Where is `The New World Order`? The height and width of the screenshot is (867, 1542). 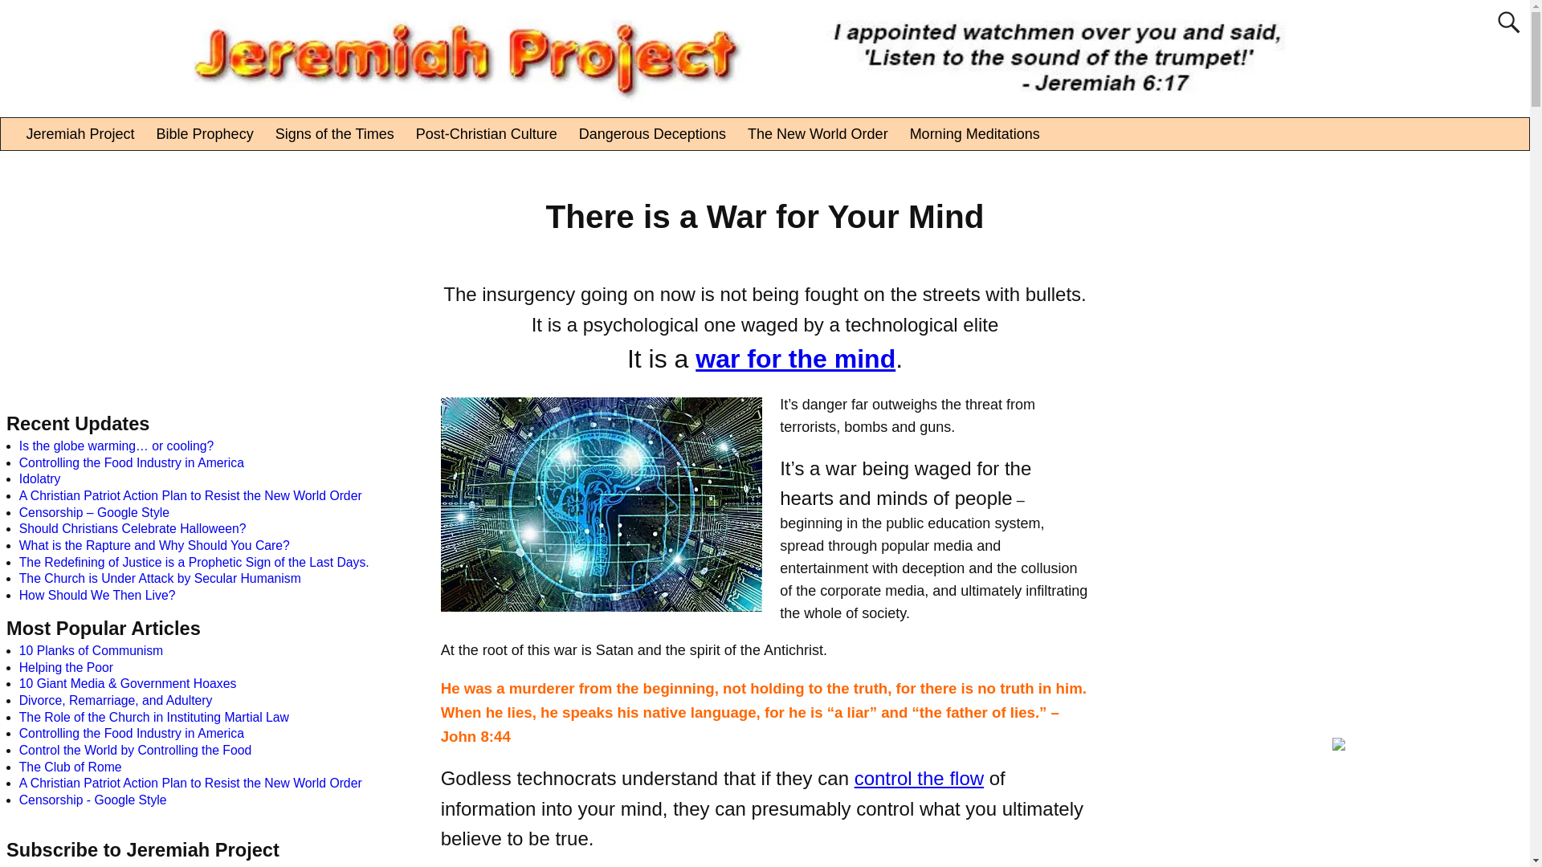
The New World Order is located at coordinates (818, 133).